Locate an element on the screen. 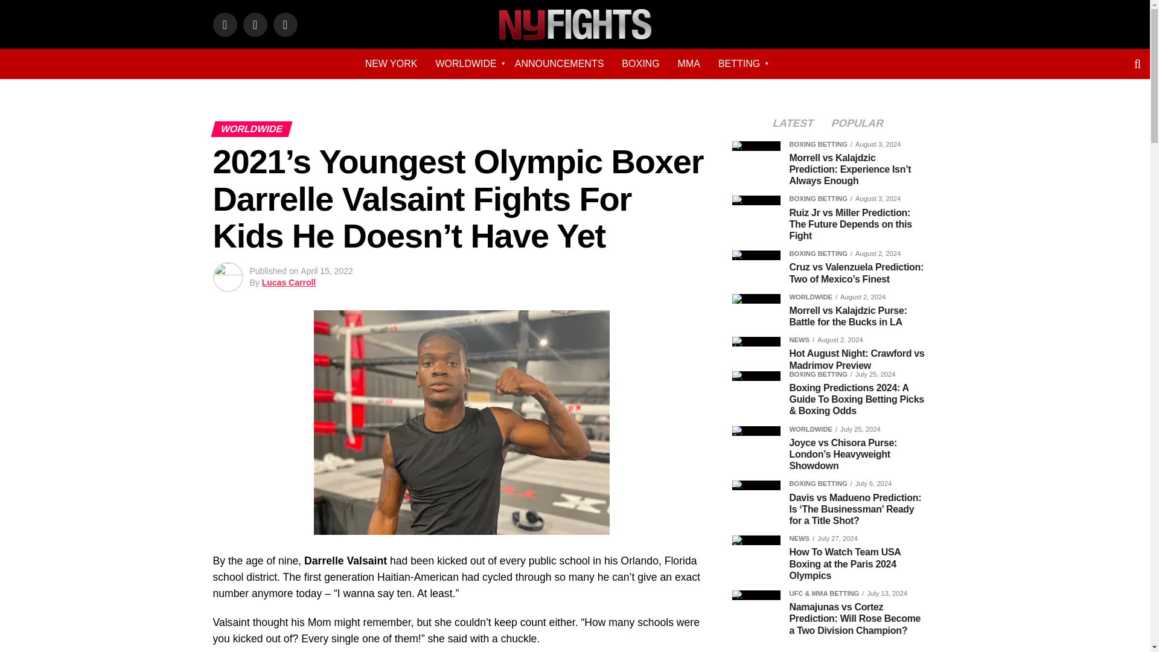 Image resolution: width=1159 pixels, height=652 pixels. ANNOUNCEMENTS is located at coordinates (559, 64).